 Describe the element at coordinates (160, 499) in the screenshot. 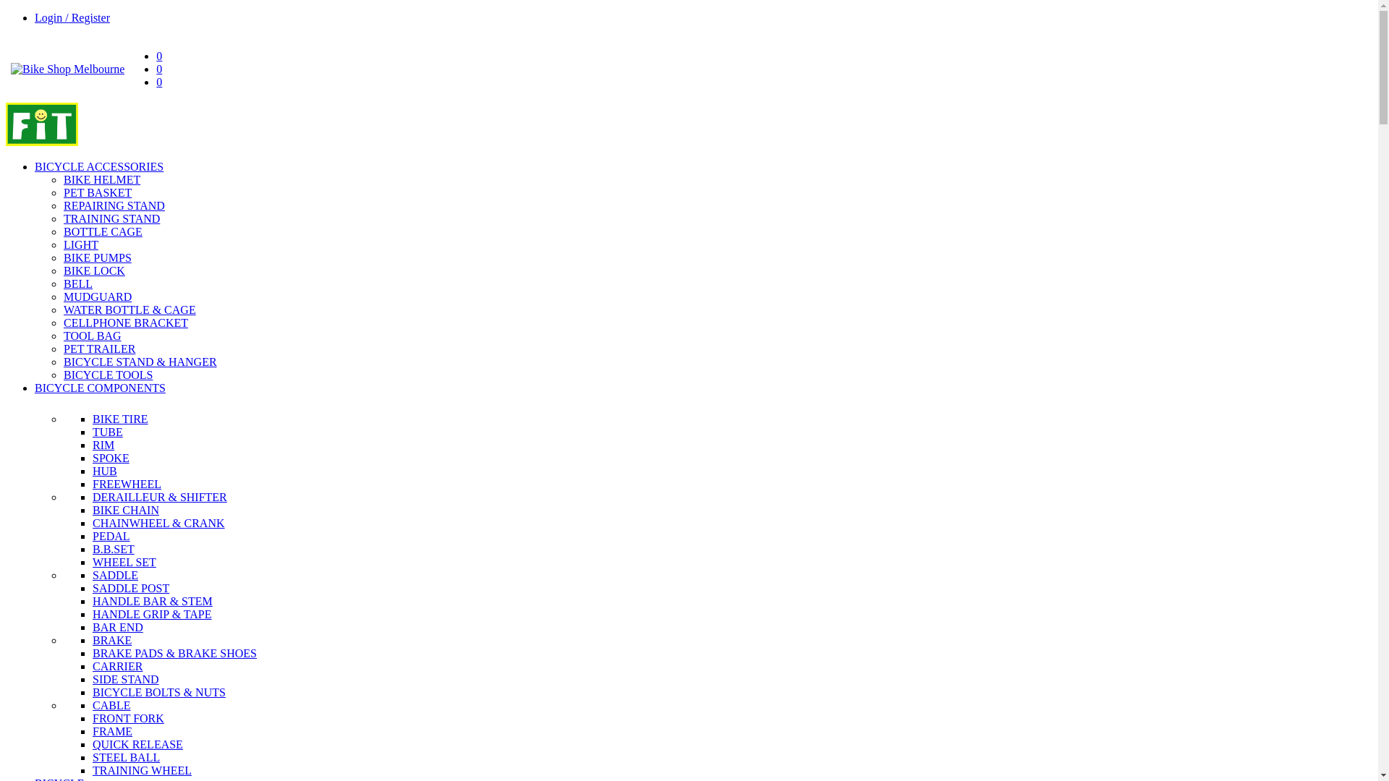

I see `DERAILLEUR & SHIFTER` at that location.